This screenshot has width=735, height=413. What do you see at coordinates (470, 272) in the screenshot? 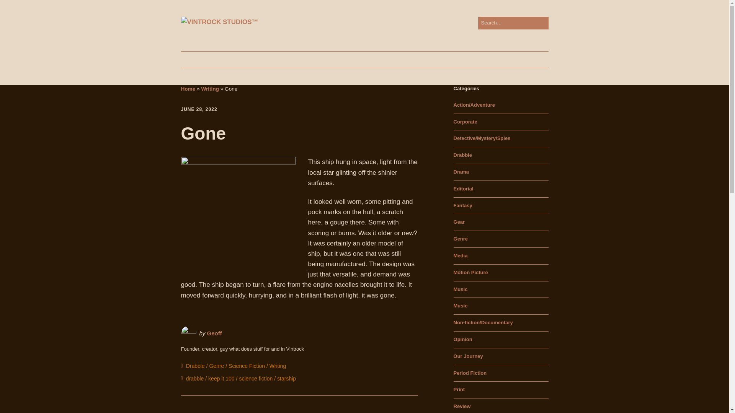
I see `Motion Picture` at bounding box center [470, 272].